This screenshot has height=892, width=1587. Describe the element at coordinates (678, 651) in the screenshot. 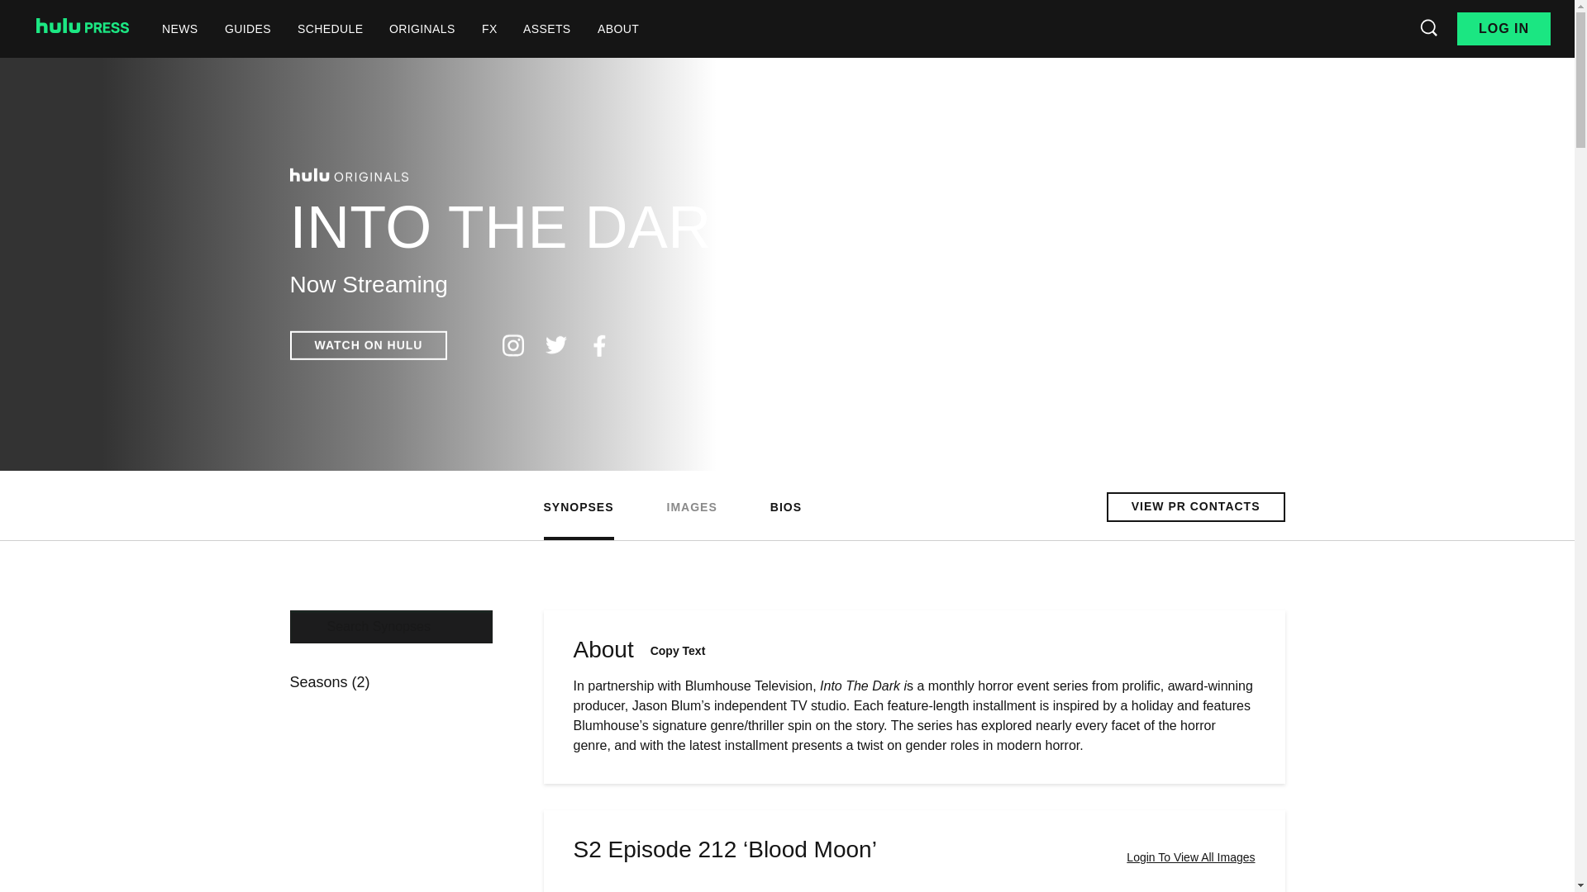

I see `Copy Text` at that location.